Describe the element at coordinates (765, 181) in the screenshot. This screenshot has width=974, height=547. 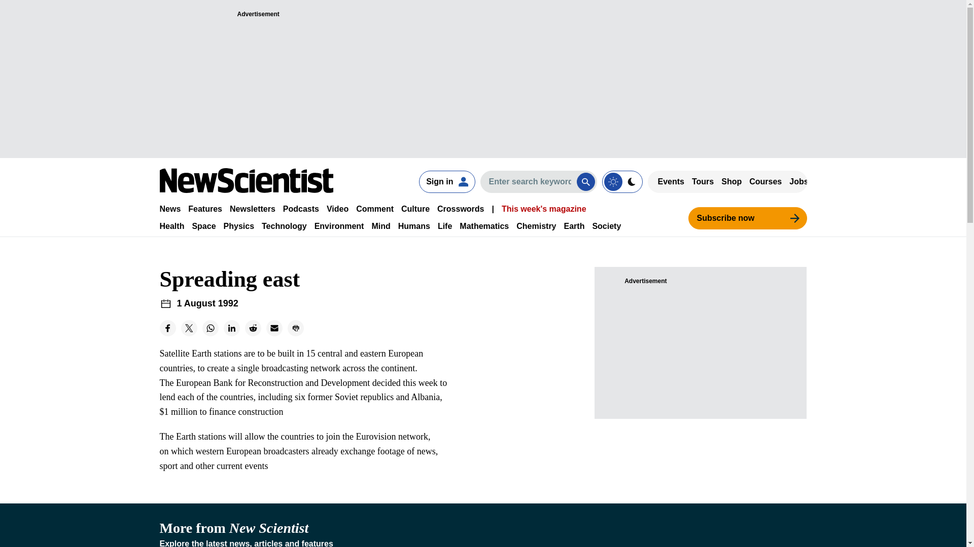
I see `Courses` at that location.